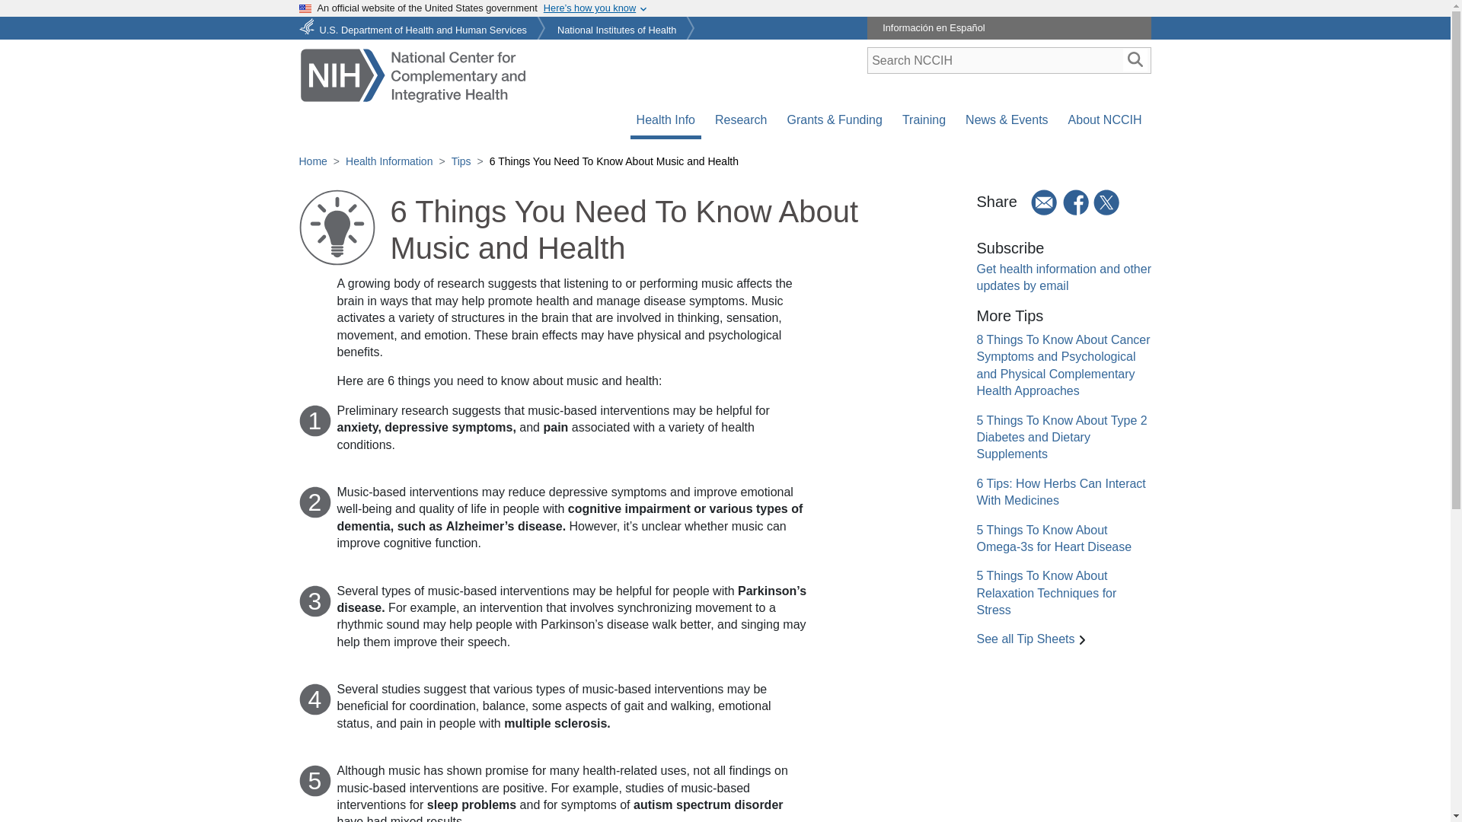 The width and height of the screenshot is (1462, 822). I want to click on Email, so click(1039, 203).